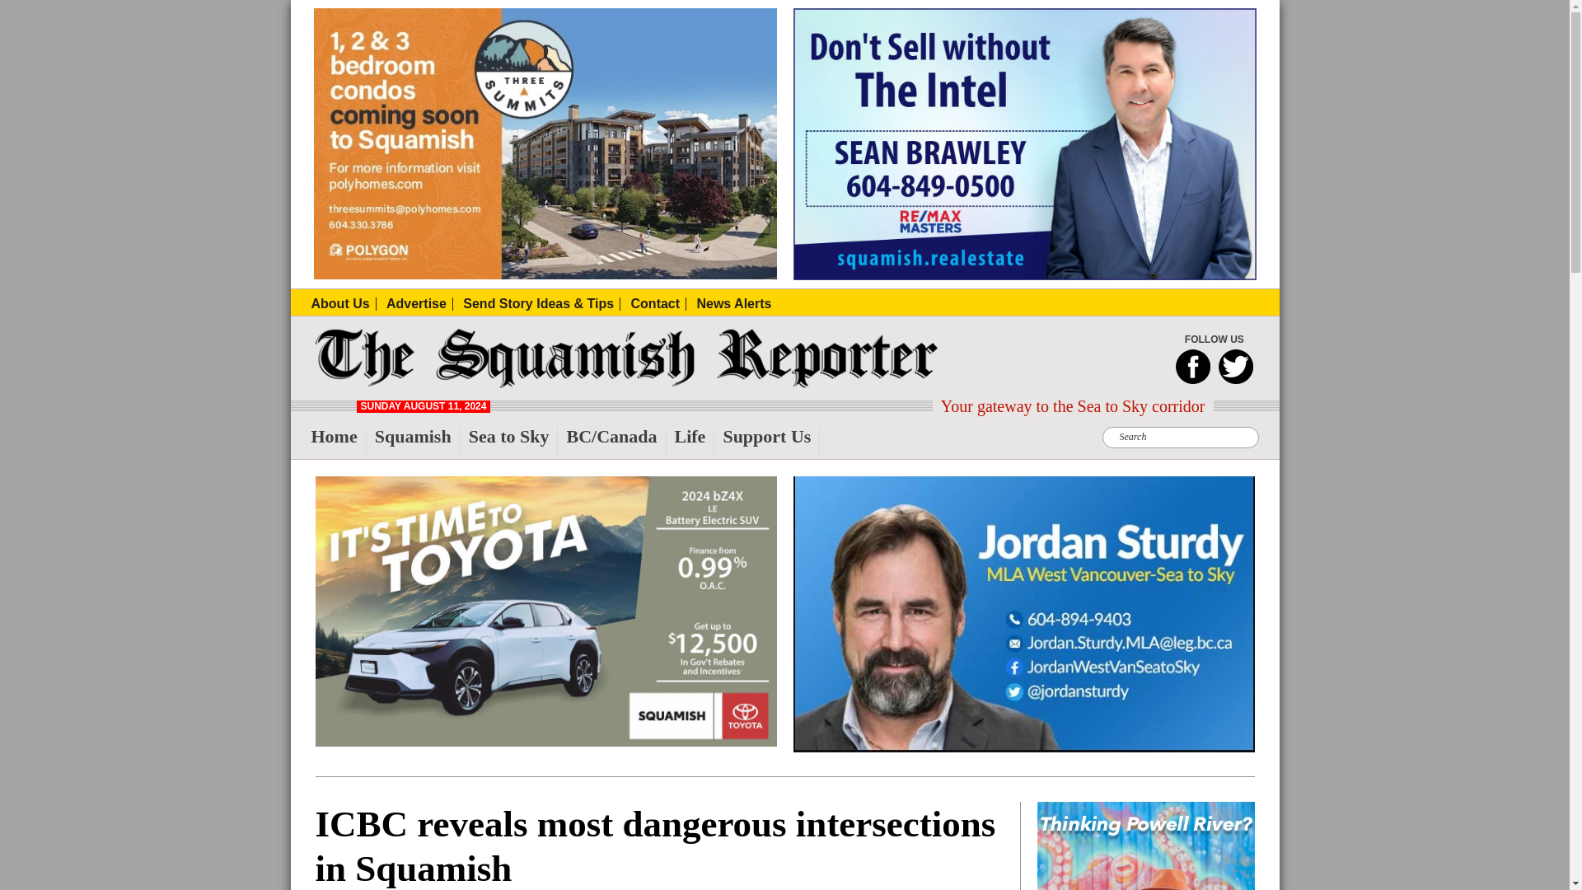  What do you see at coordinates (339, 443) in the screenshot?
I see `Home` at bounding box center [339, 443].